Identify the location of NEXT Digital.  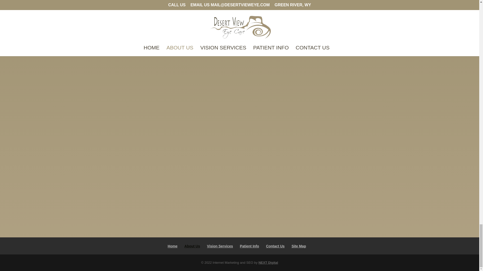
(268, 262).